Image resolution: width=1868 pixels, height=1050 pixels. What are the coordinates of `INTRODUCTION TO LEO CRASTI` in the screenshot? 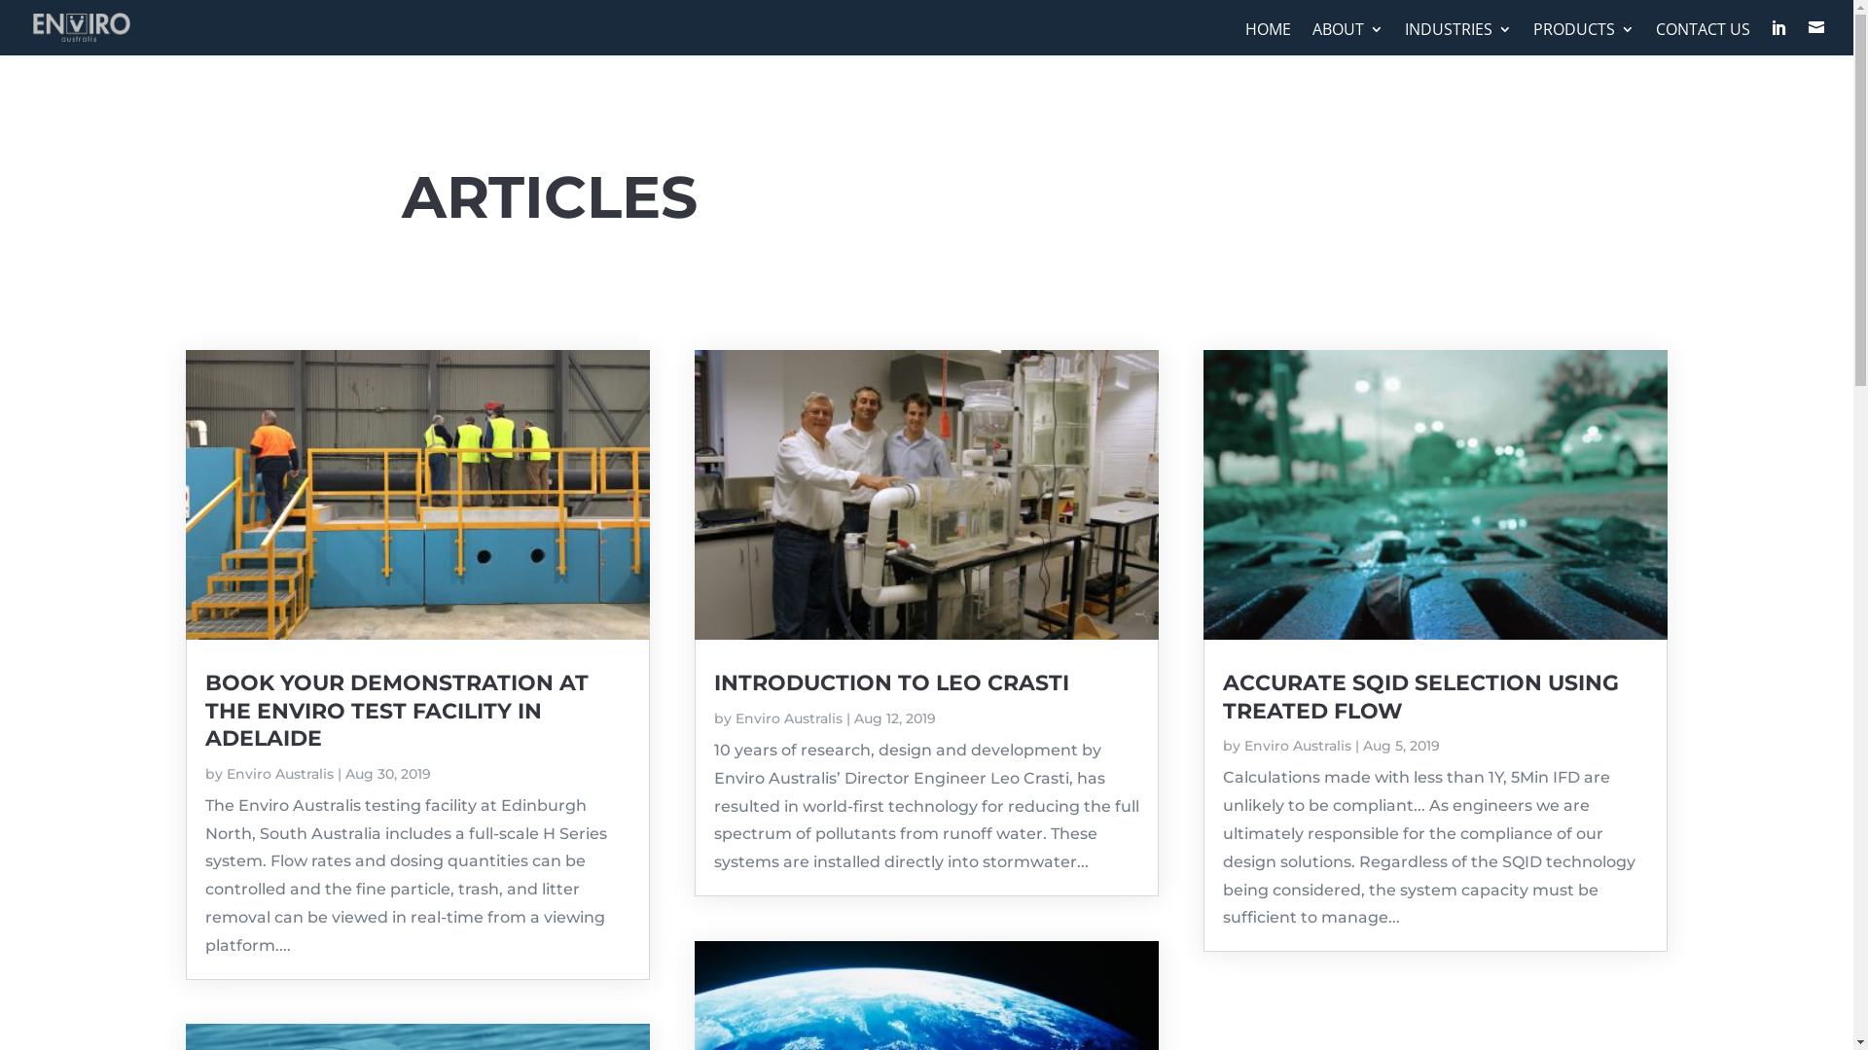 It's located at (891, 682).